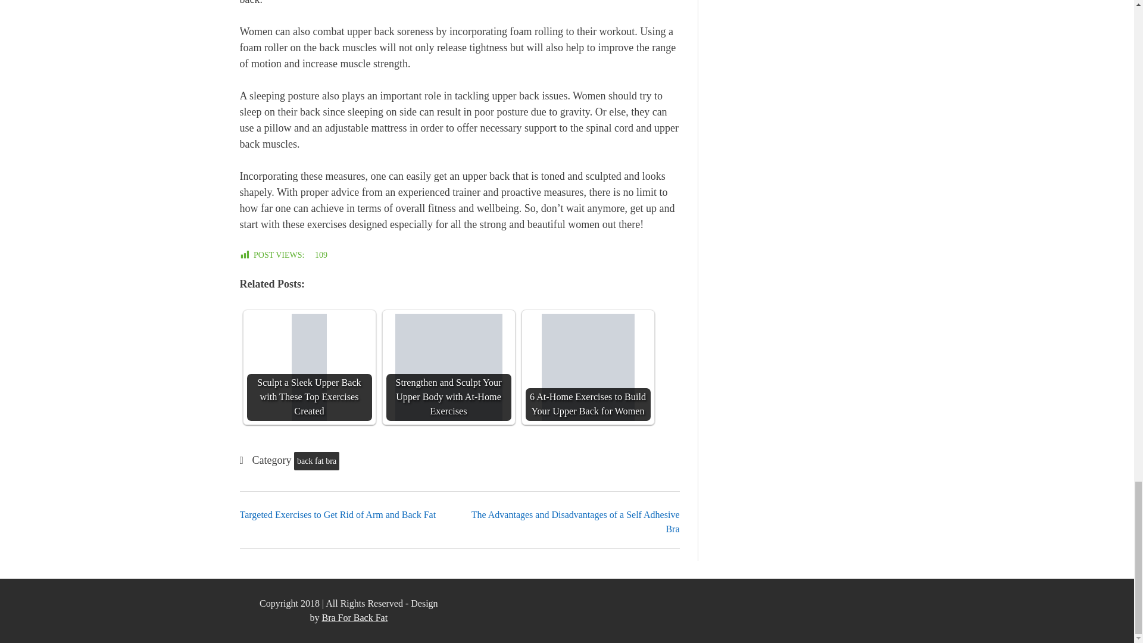  I want to click on Sculpt a Sleek Upper Back with These Top Exercises Created, so click(309, 367).